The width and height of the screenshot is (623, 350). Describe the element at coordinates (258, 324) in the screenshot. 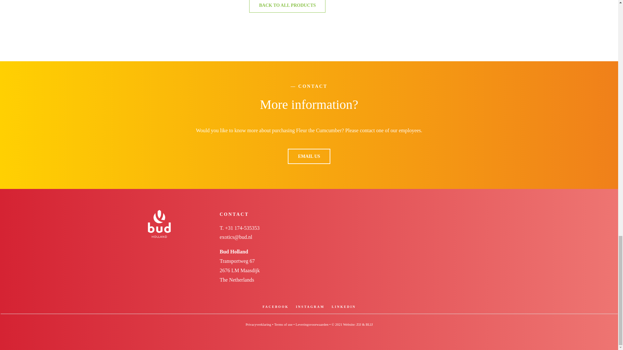

I see `Privacyverklaring` at that location.